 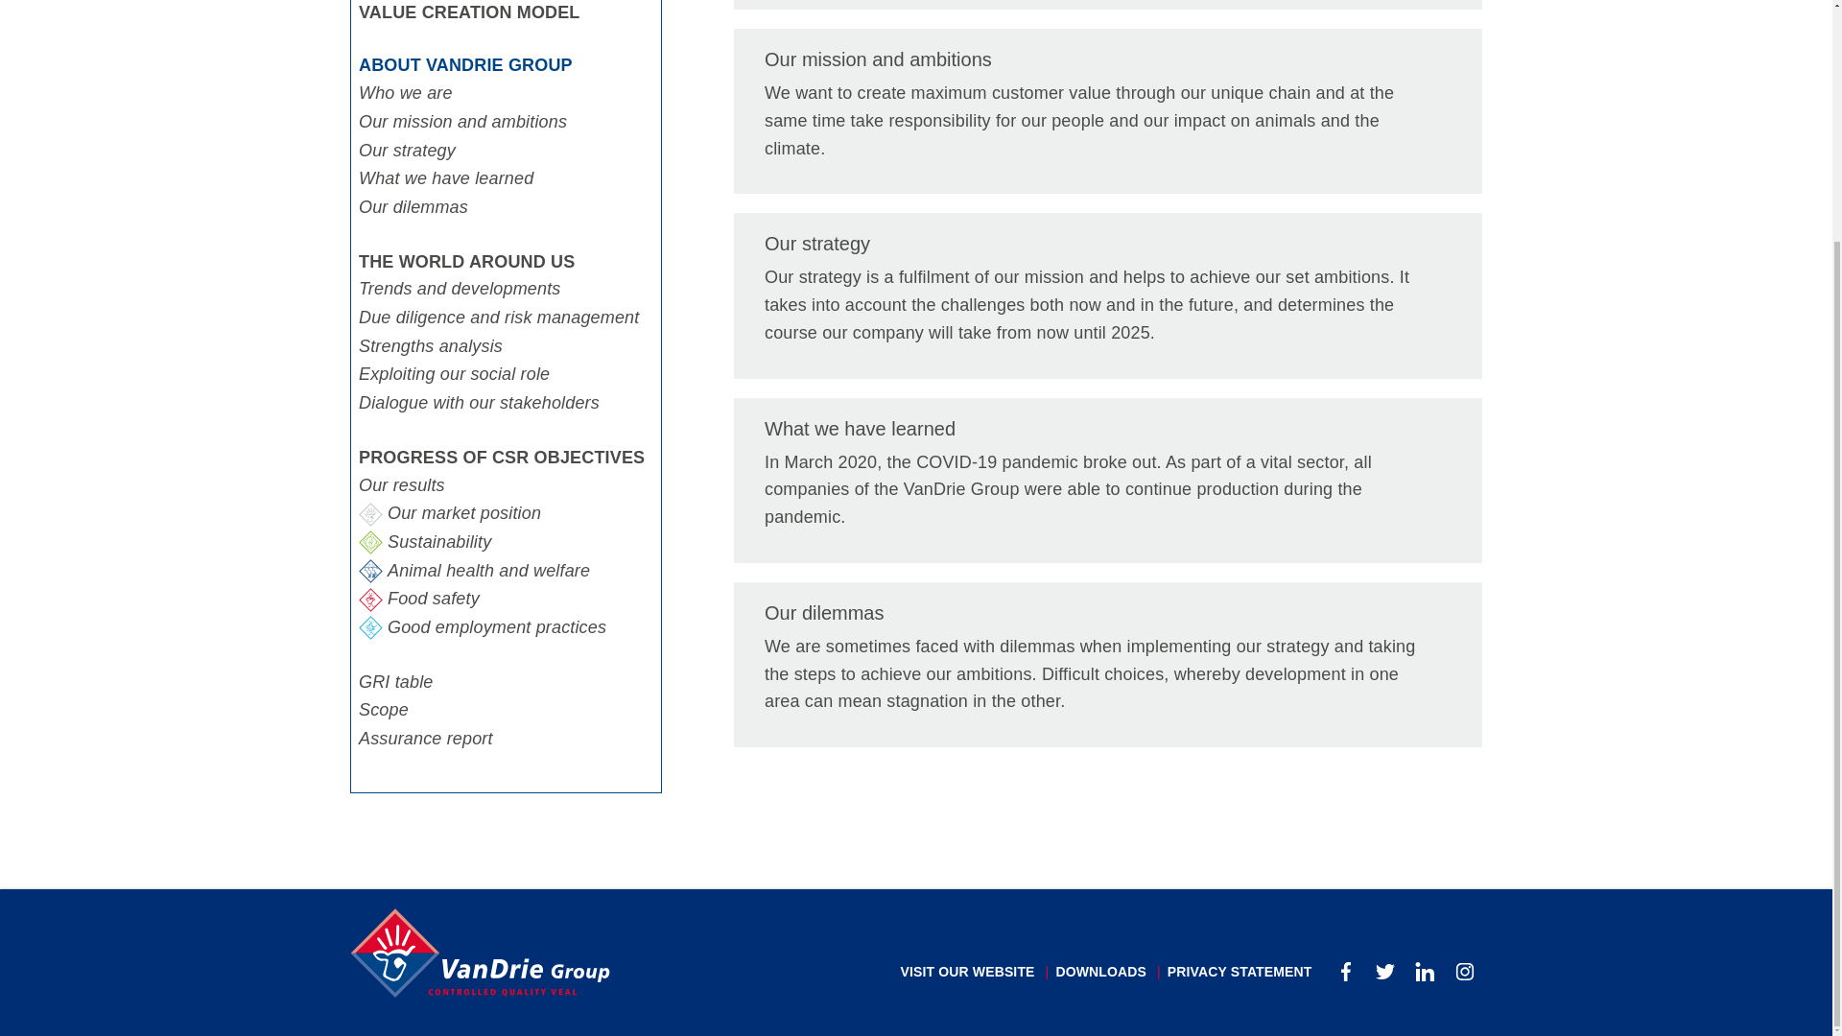 What do you see at coordinates (507, 459) in the screenshot?
I see `PROGRESS OF CSR OBJECTIVES` at bounding box center [507, 459].